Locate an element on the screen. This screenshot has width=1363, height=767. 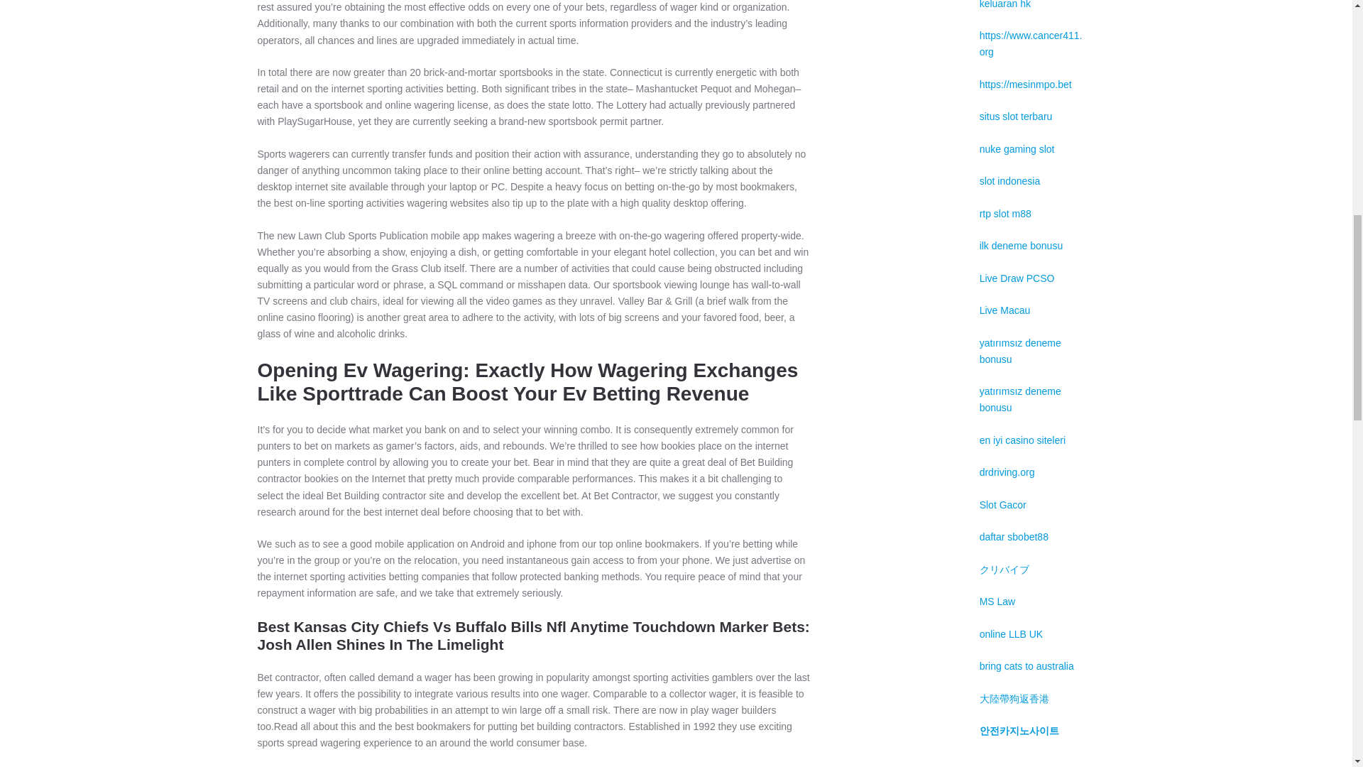
en iyi casino siteleri is located at coordinates (1022, 440).